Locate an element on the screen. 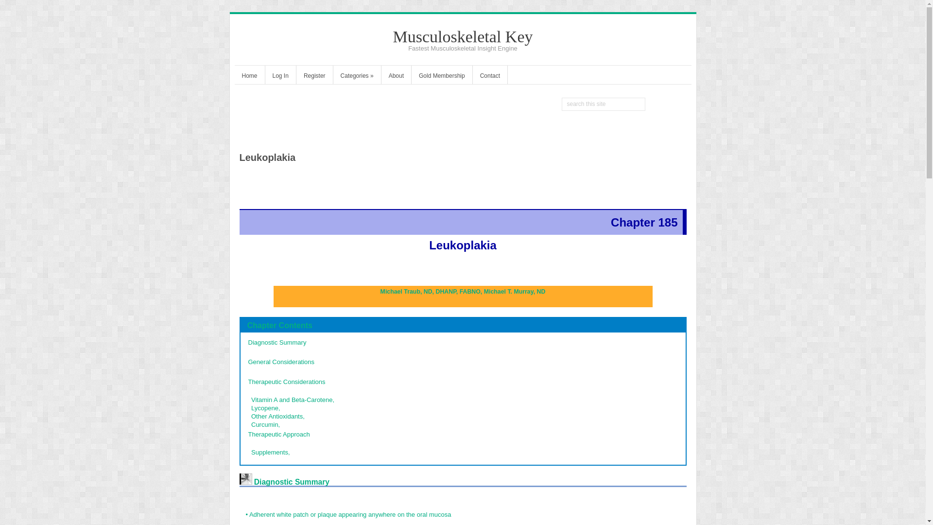 The image size is (933, 525). Register is located at coordinates (315, 77).